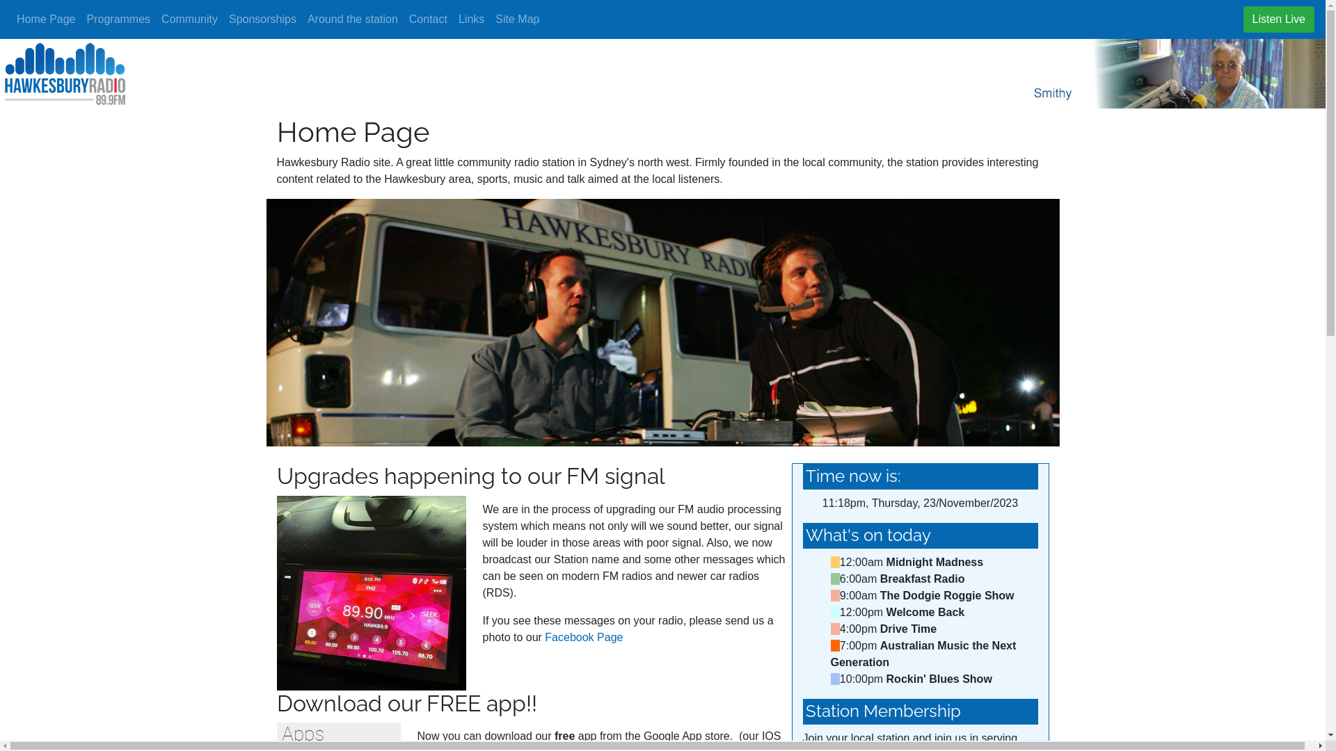 The image size is (1336, 751). What do you see at coordinates (429, 19) in the screenshot?
I see `Contact` at bounding box center [429, 19].